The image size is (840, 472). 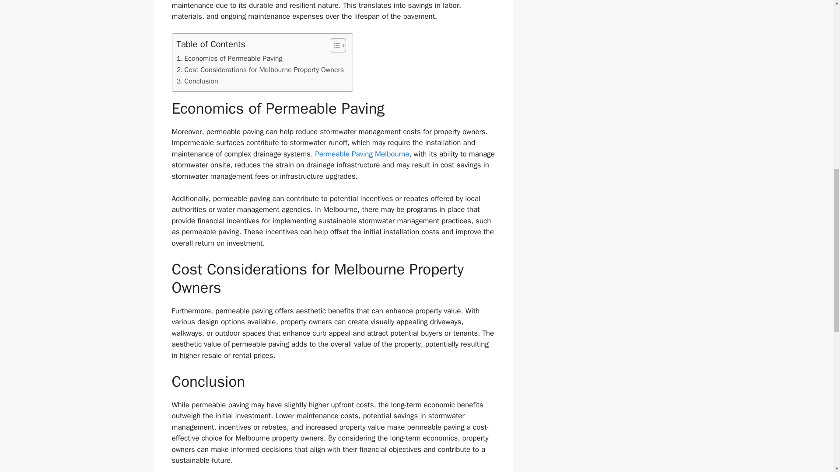 What do you see at coordinates (260, 69) in the screenshot?
I see `Cost Considerations for Melbourne Property Owners` at bounding box center [260, 69].